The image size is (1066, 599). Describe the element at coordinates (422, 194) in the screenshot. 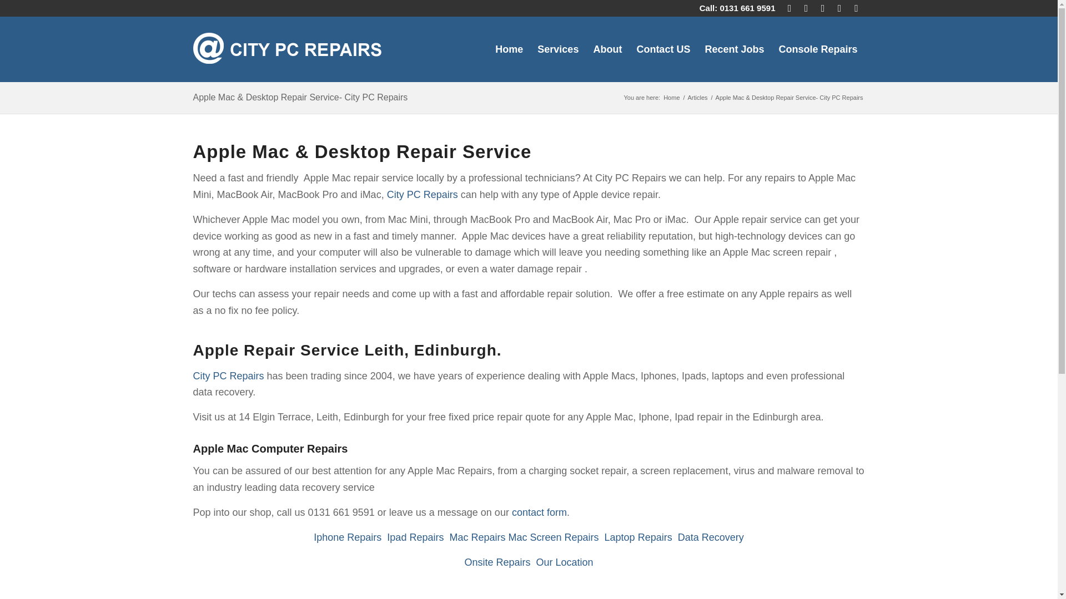

I see `City PC Repairs` at that location.